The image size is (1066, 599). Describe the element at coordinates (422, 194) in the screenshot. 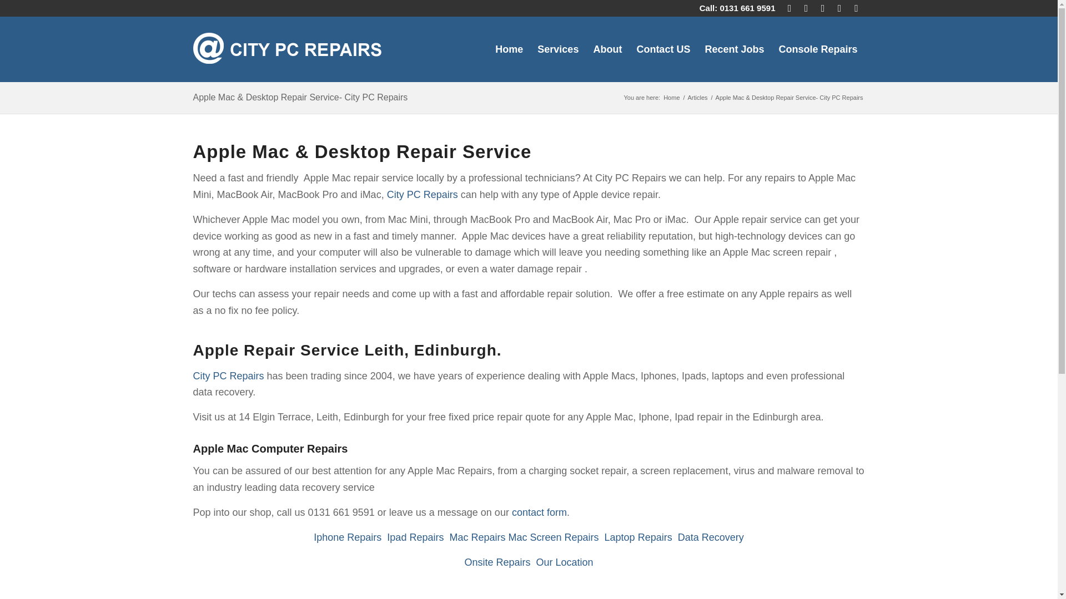

I see `City PC Repairs` at that location.